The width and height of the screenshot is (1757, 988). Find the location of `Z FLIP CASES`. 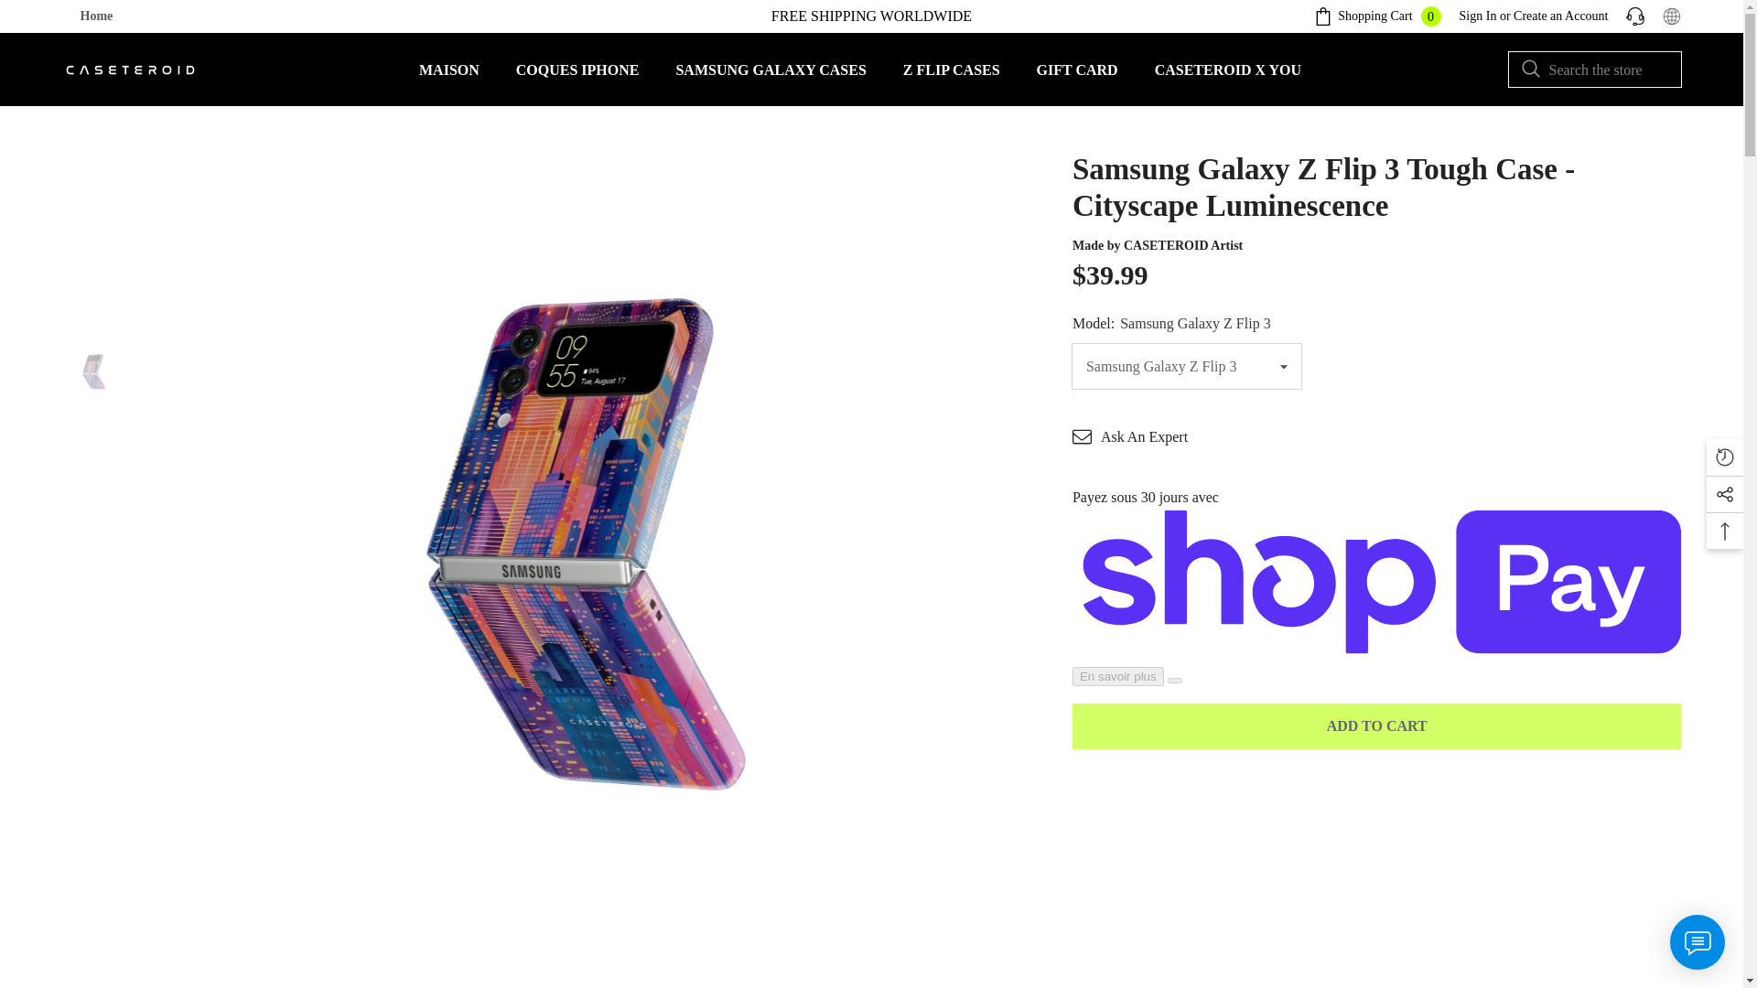

Z FLIP CASES is located at coordinates (771, 78).